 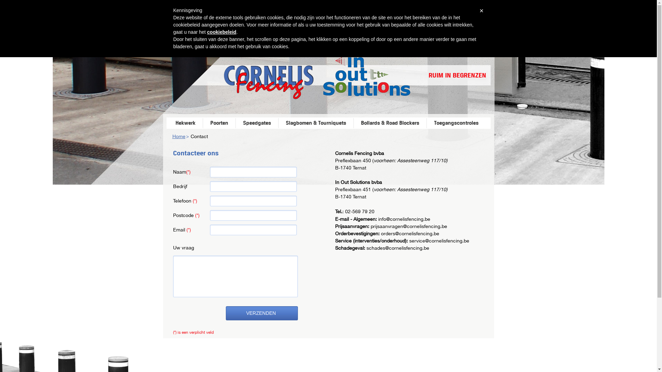 What do you see at coordinates (357, 13) in the screenshot?
I see `Referenties` at bounding box center [357, 13].